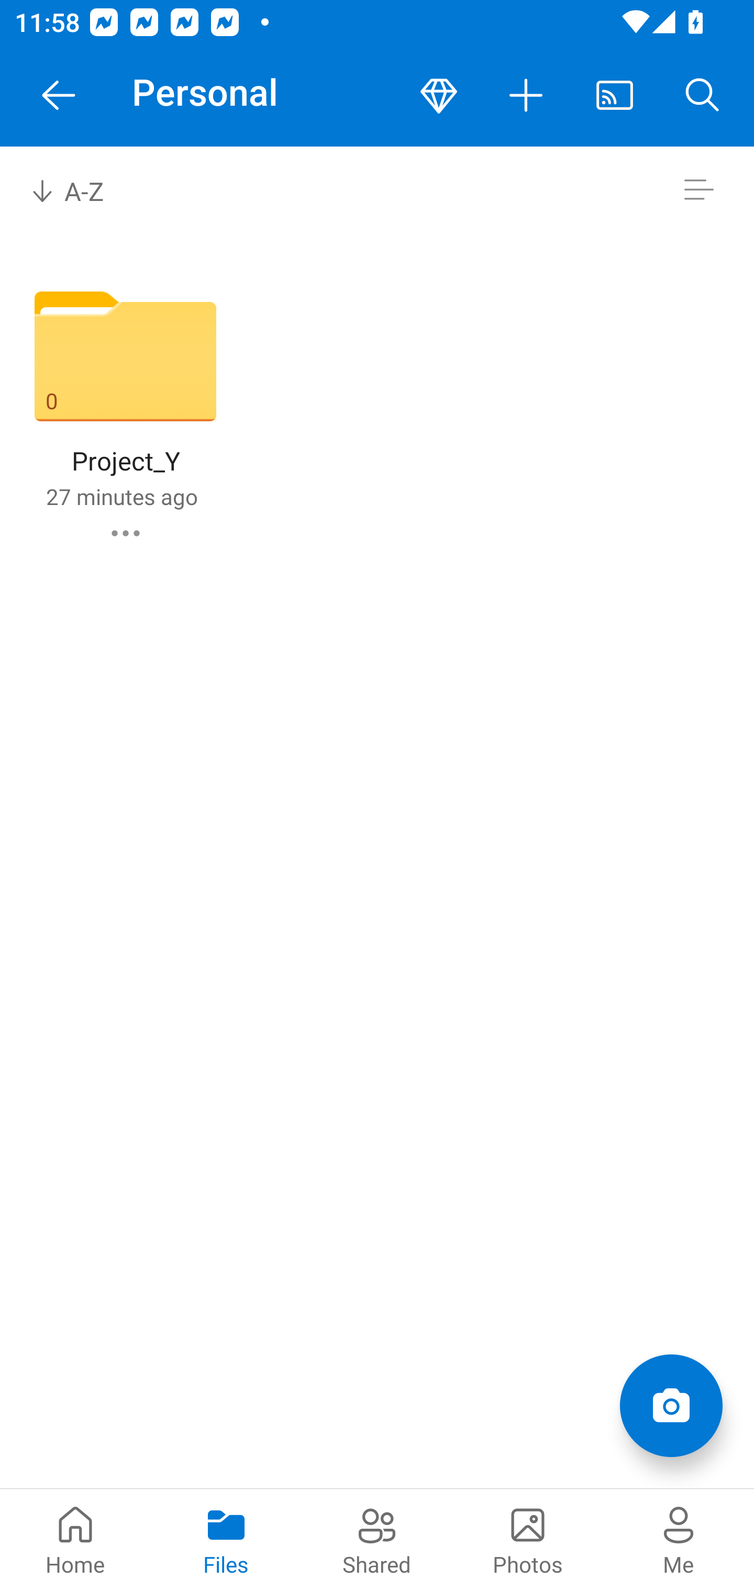  I want to click on Cast. Disconnected, so click(615, 95).